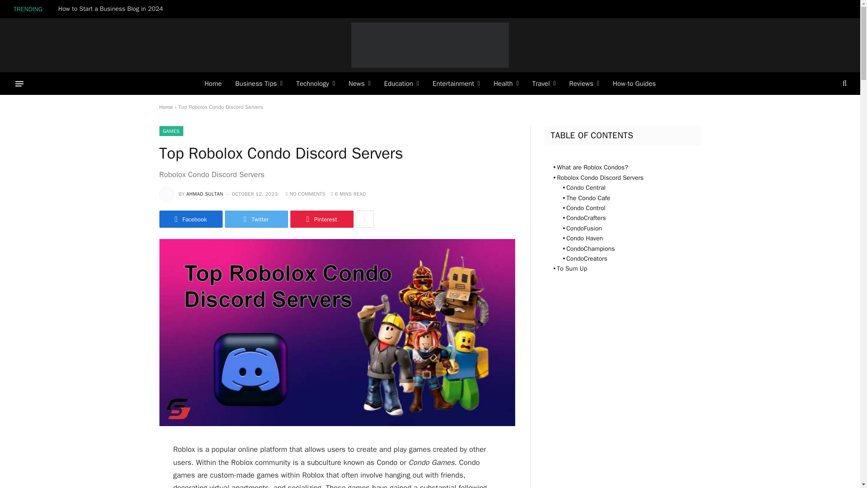  Describe the element at coordinates (321, 219) in the screenshot. I see `Share on Pinterest` at that location.